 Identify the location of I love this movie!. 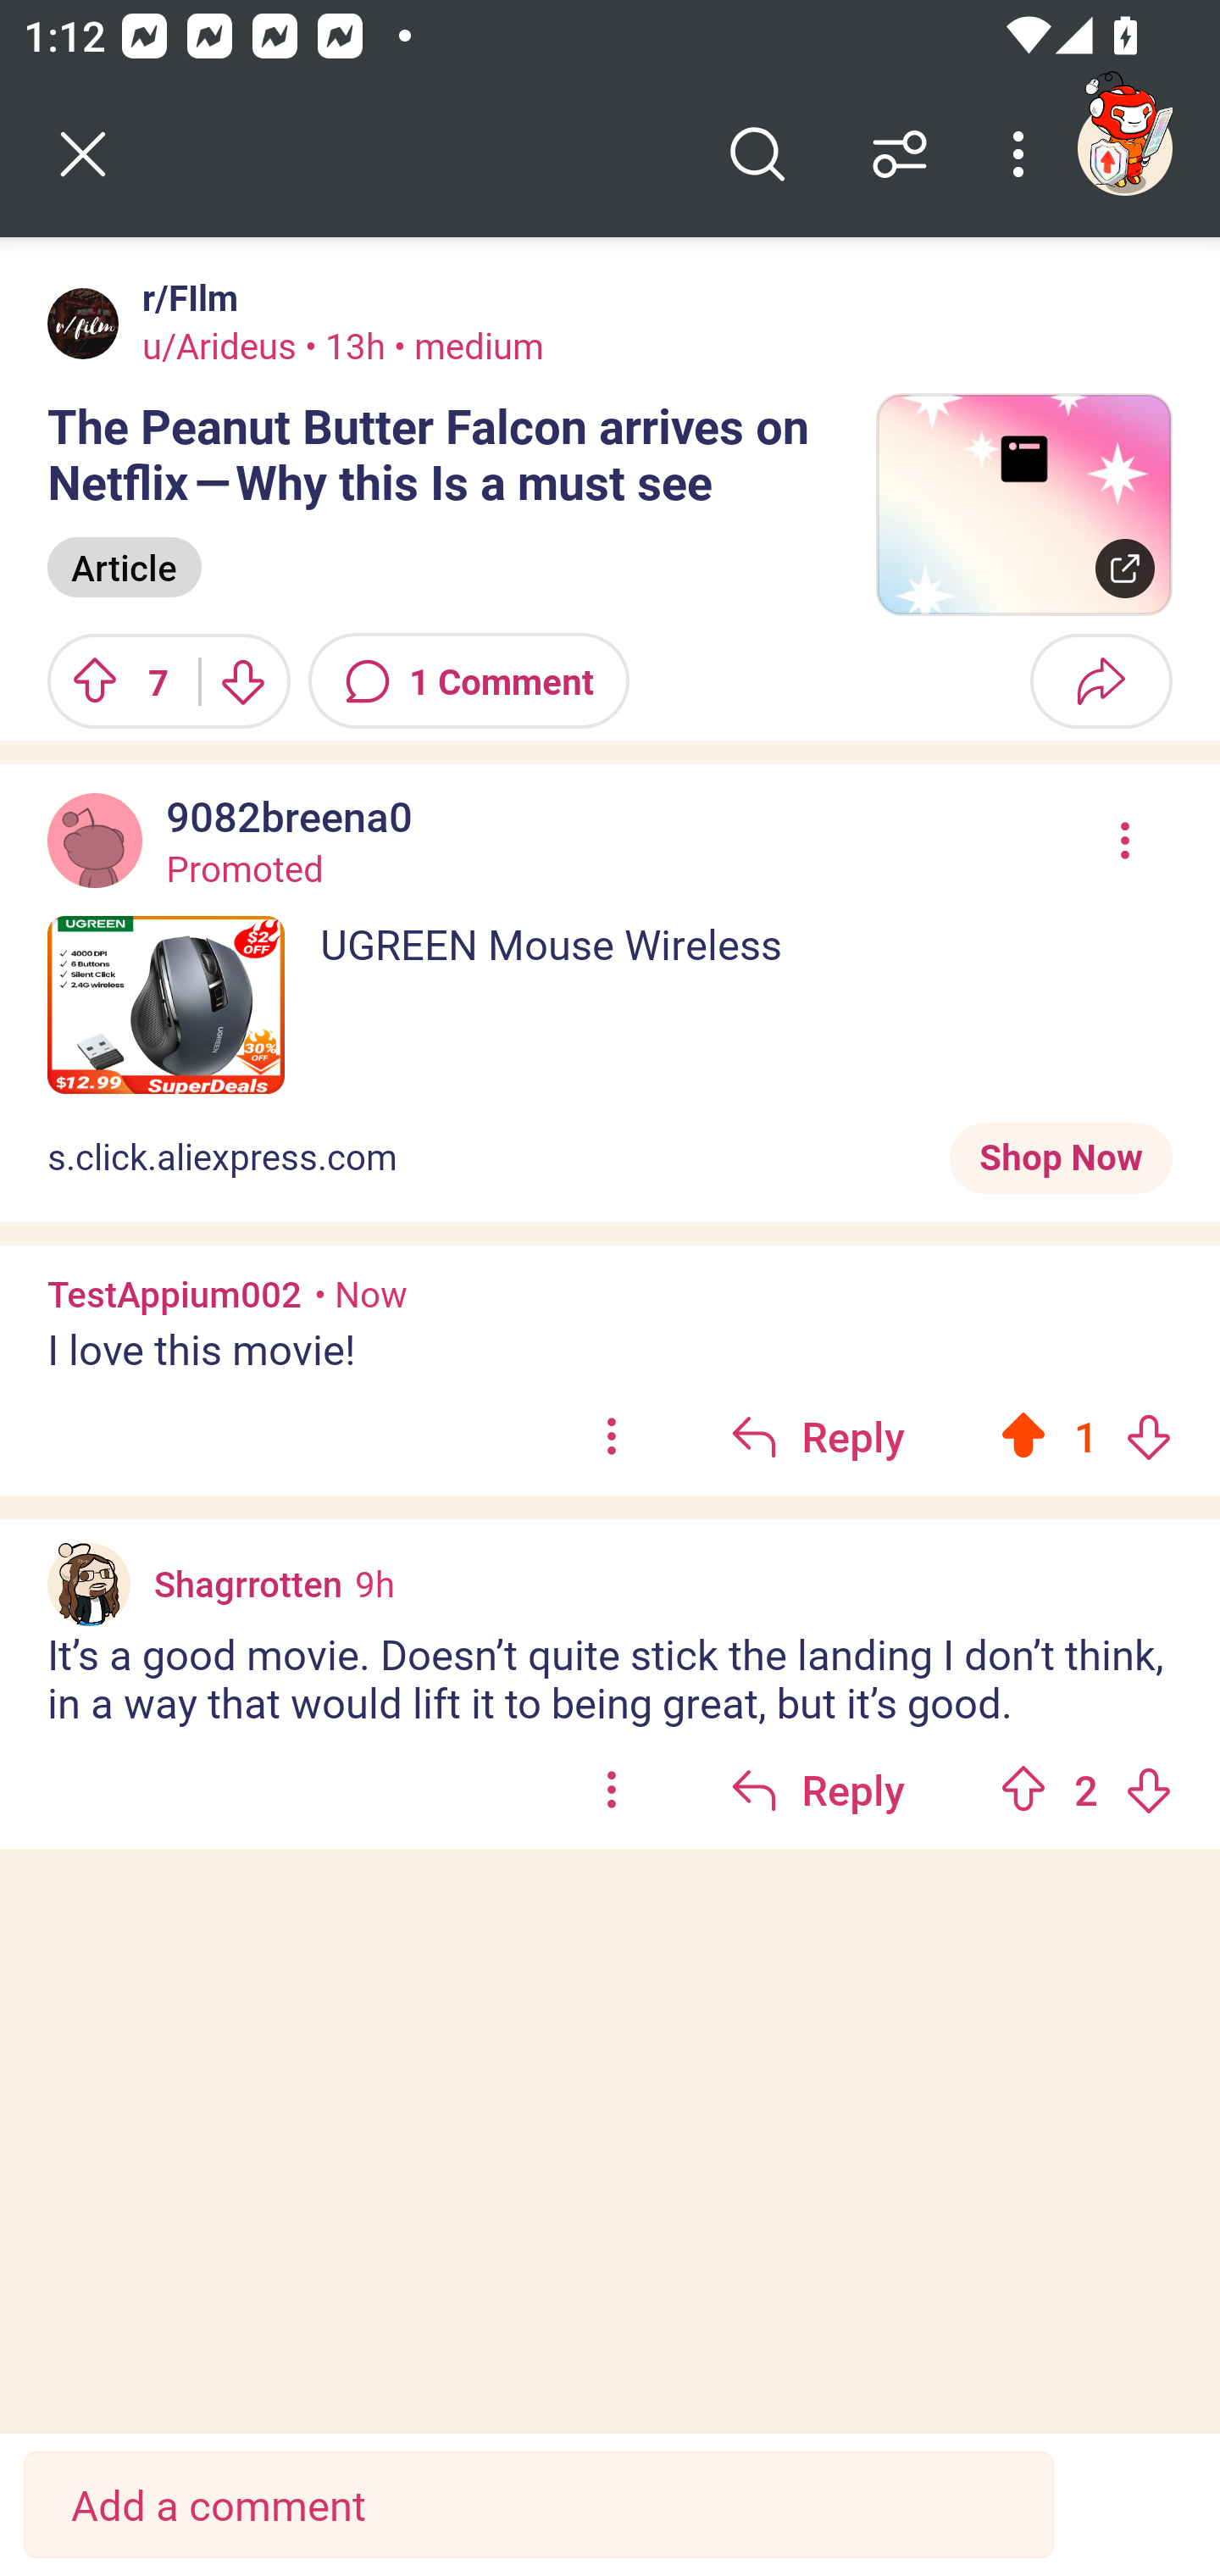
(610, 1349).